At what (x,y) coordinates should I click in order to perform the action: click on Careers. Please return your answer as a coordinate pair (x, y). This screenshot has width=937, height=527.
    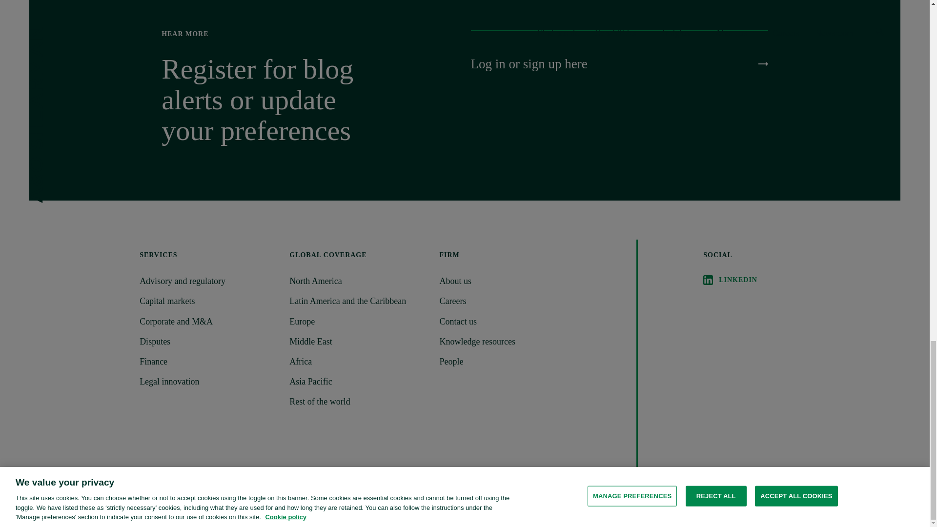
    Looking at the image, I should click on (508, 301).